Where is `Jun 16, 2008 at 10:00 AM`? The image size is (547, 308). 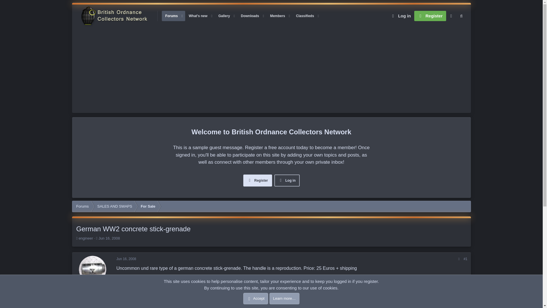 Jun 16, 2008 at 10:00 AM is located at coordinates (224, 16).